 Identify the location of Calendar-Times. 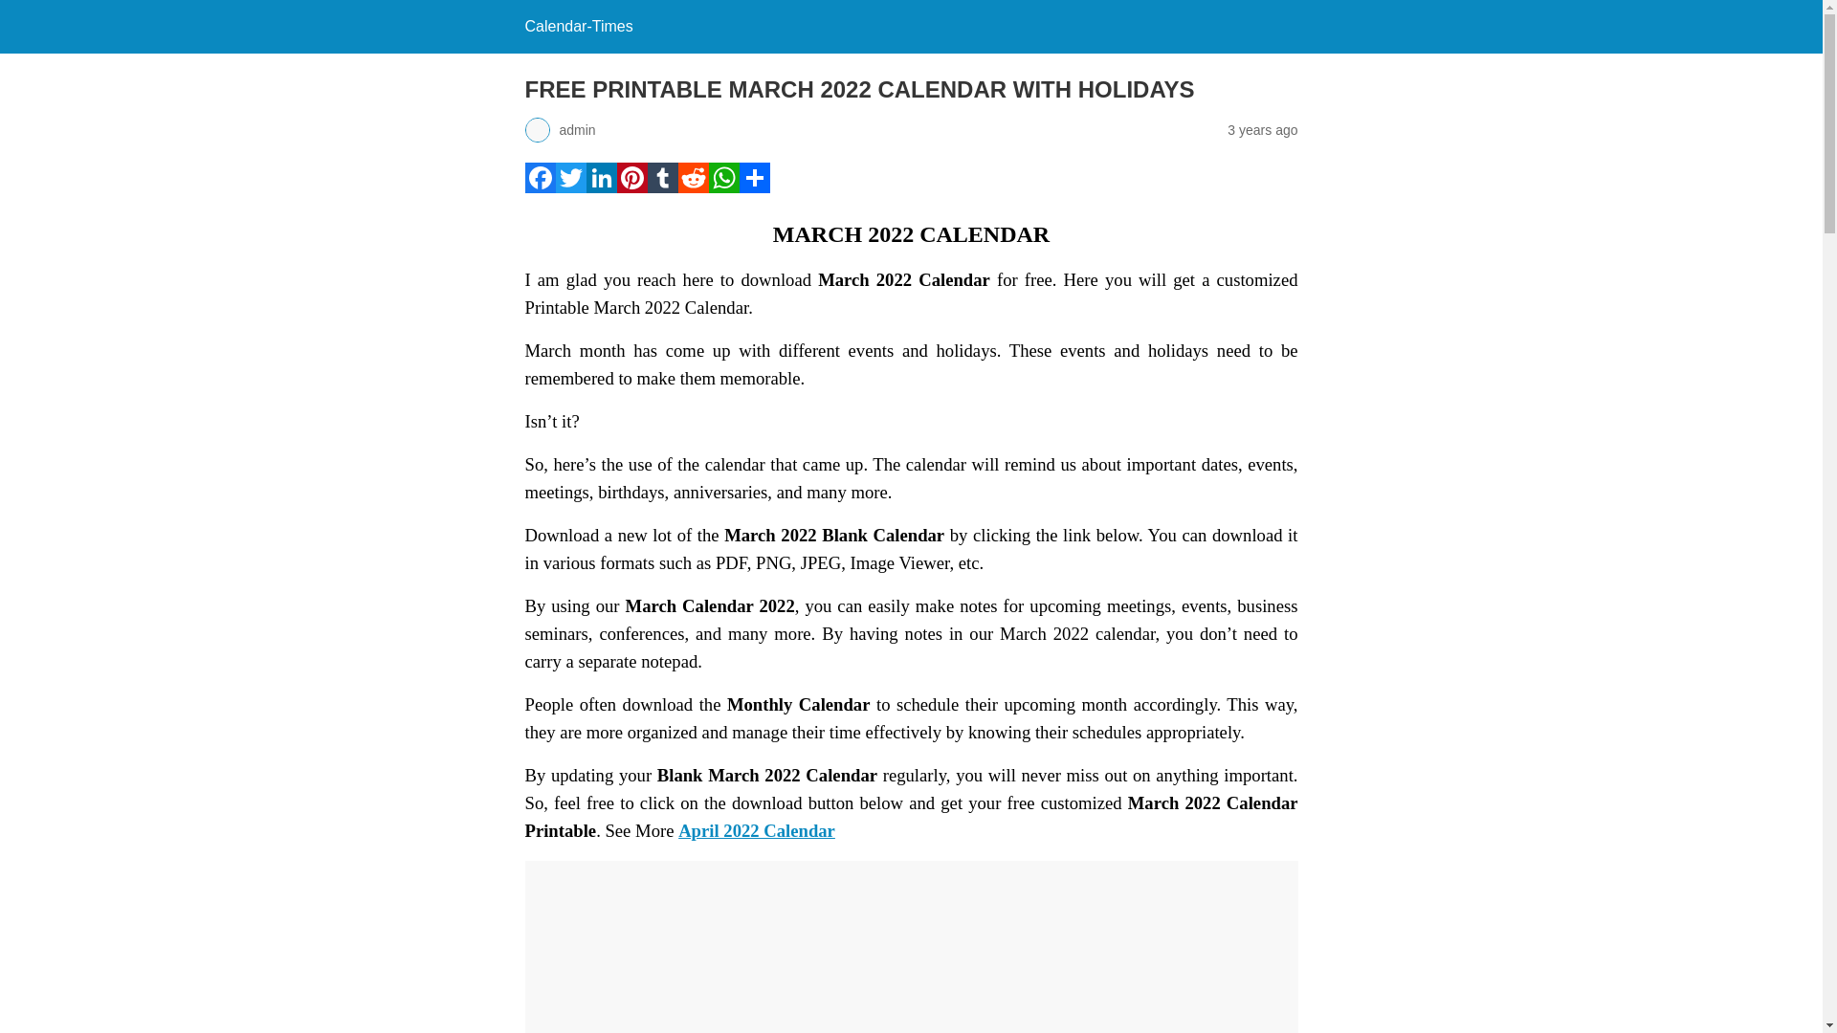
(578, 26).